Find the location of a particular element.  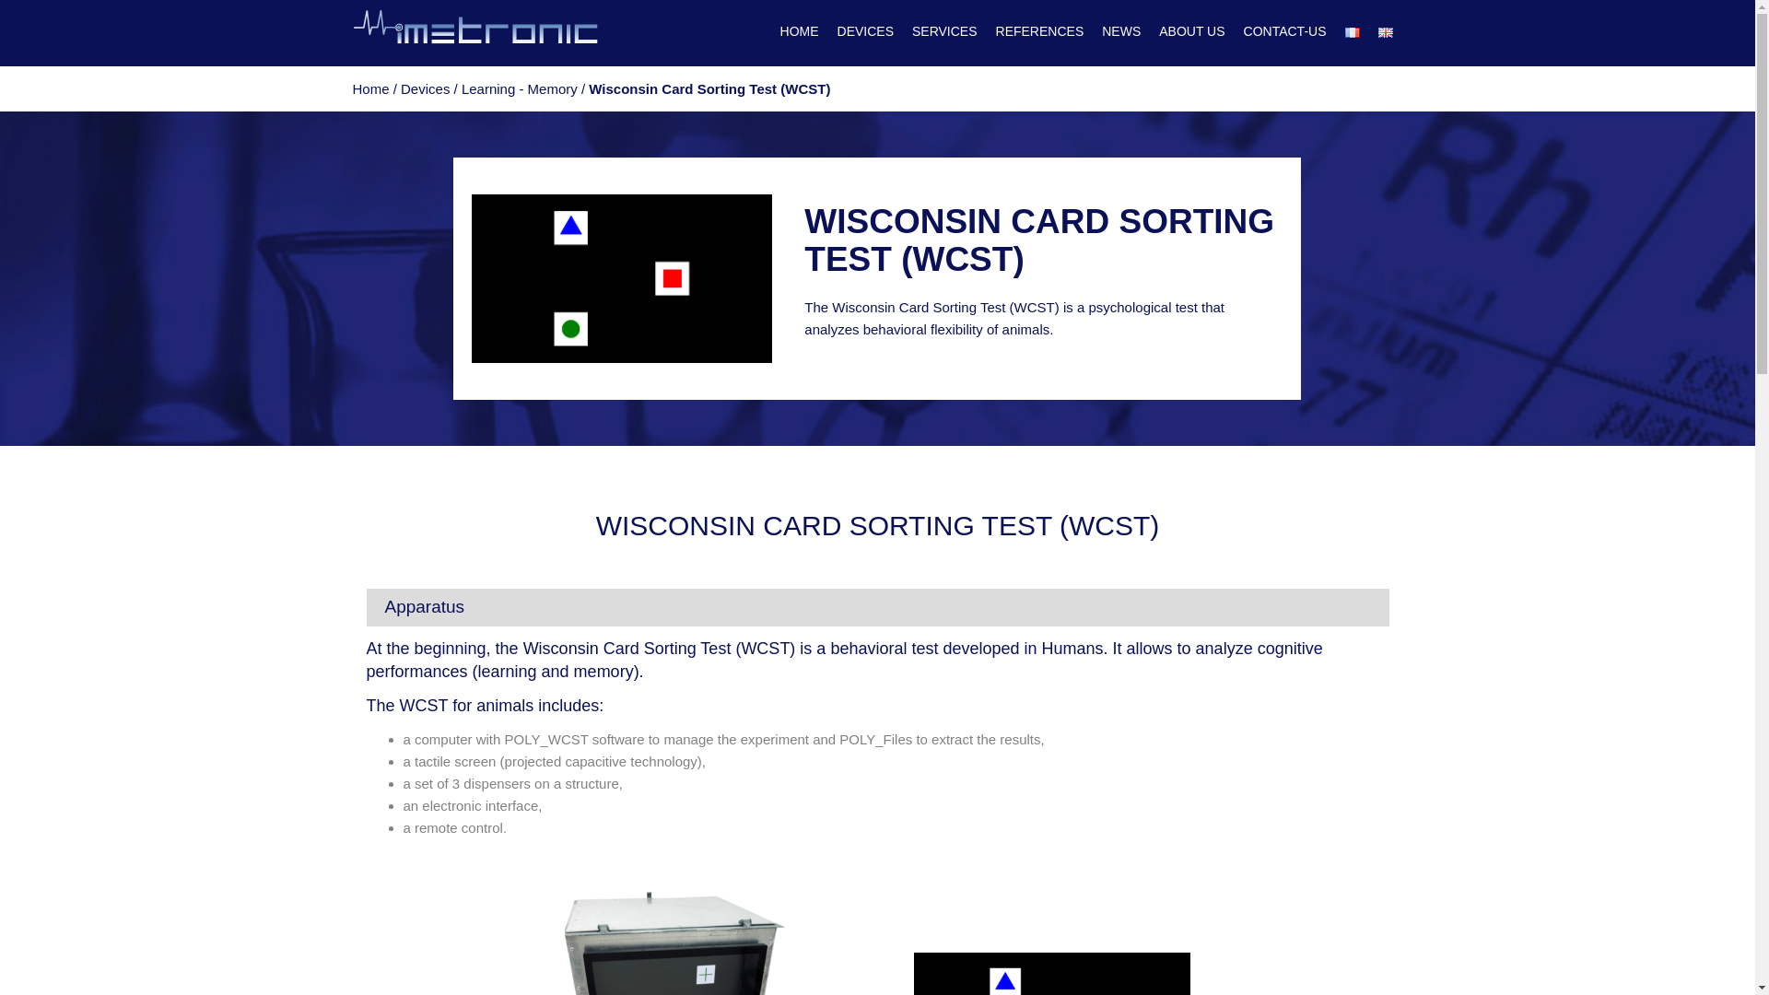

HOME is located at coordinates (799, 31).